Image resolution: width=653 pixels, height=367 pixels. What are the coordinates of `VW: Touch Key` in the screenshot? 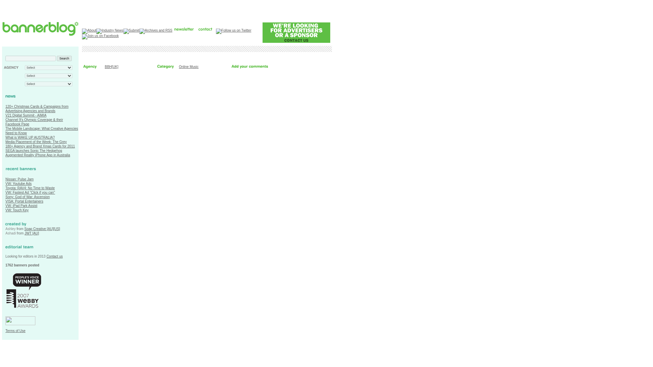 It's located at (17, 210).